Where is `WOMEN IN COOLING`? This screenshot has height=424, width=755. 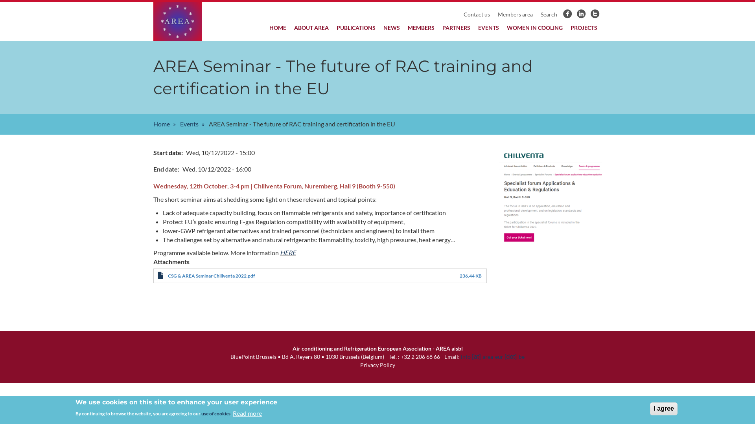 WOMEN IN COOLING is located at coordinates (535, 28).